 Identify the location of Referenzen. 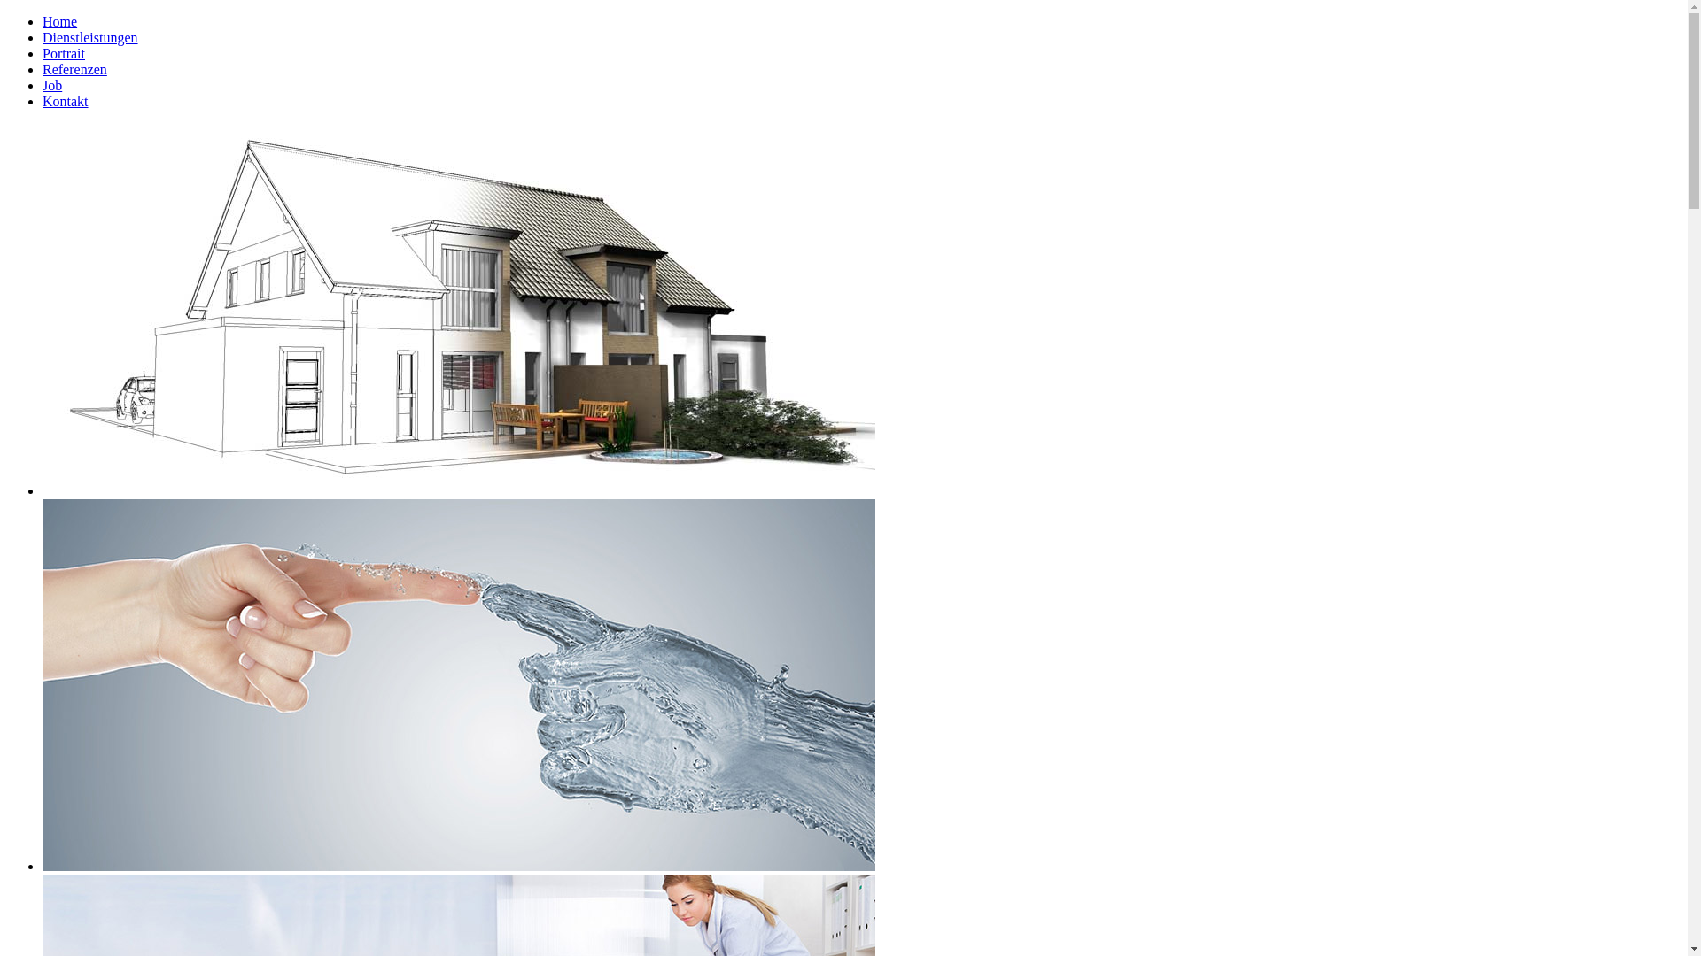
(74, 69).